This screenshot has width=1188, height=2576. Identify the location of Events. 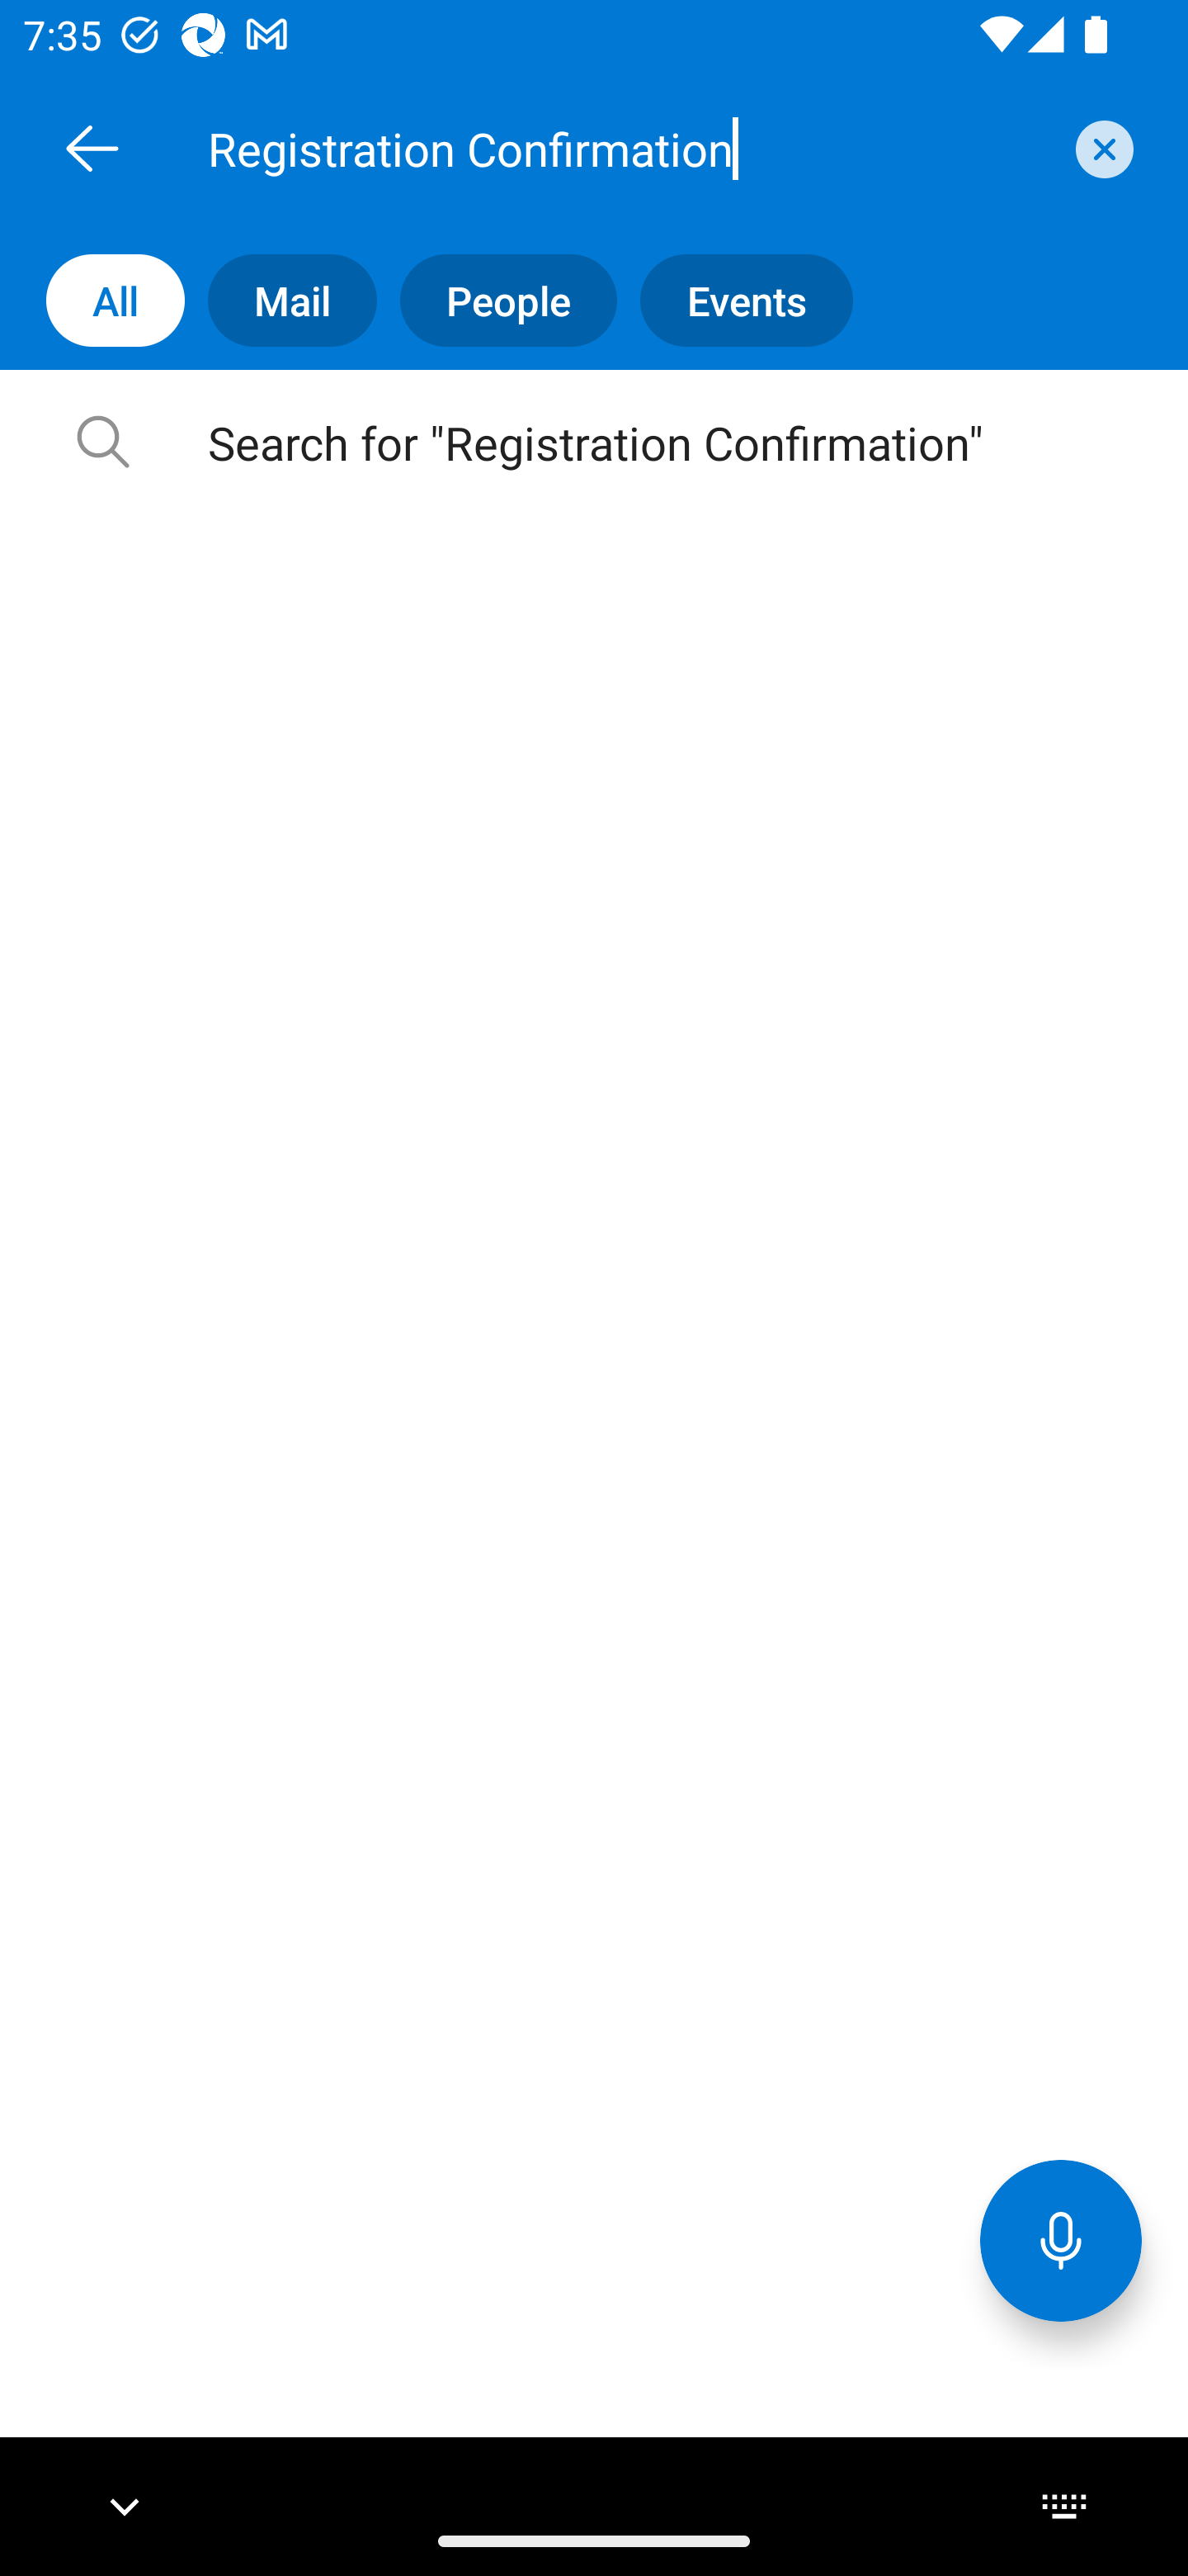
(734, 301).